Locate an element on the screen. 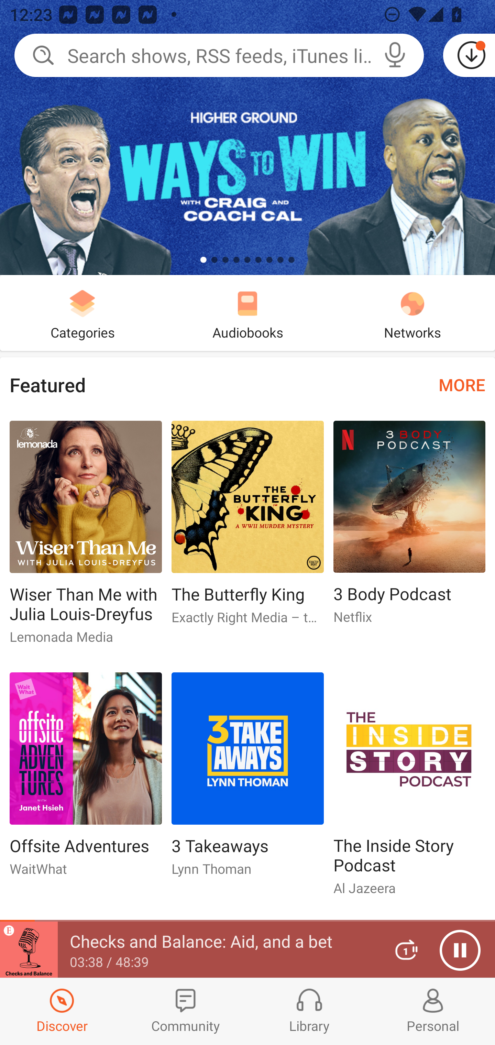  Profiles and Settings Personal is located at coordinates (433, 1011).